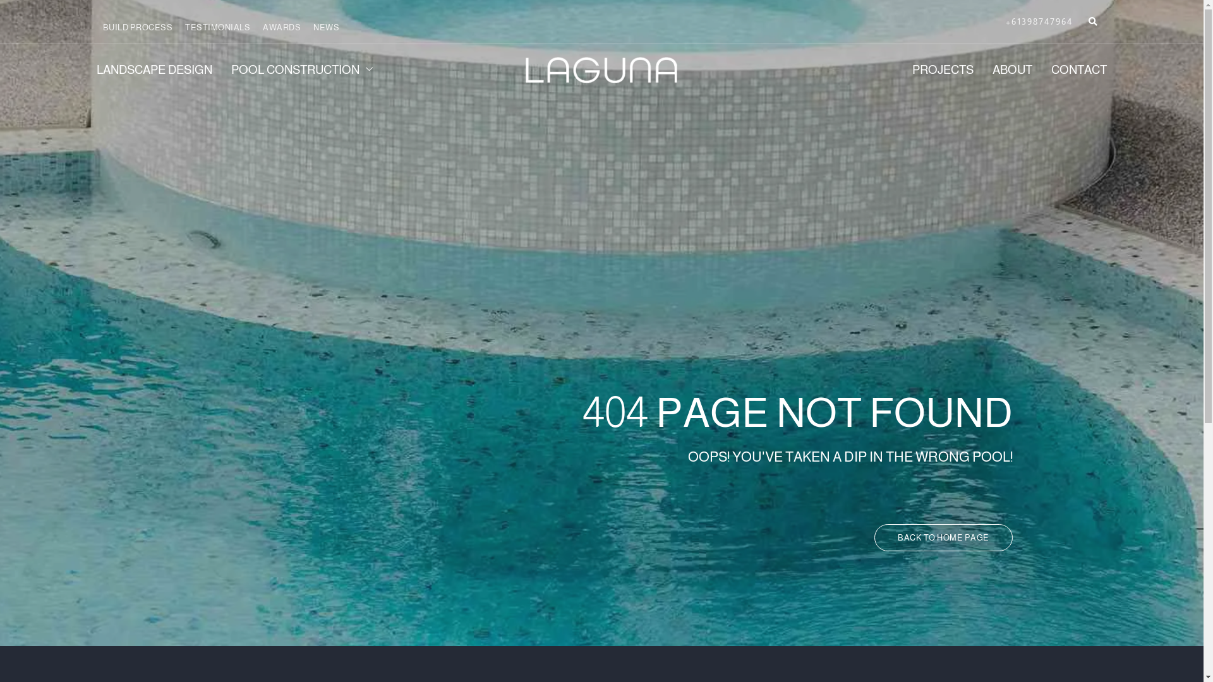 The image size is (1213, 682). I want to click on ABOUT, so click(1003, 70).